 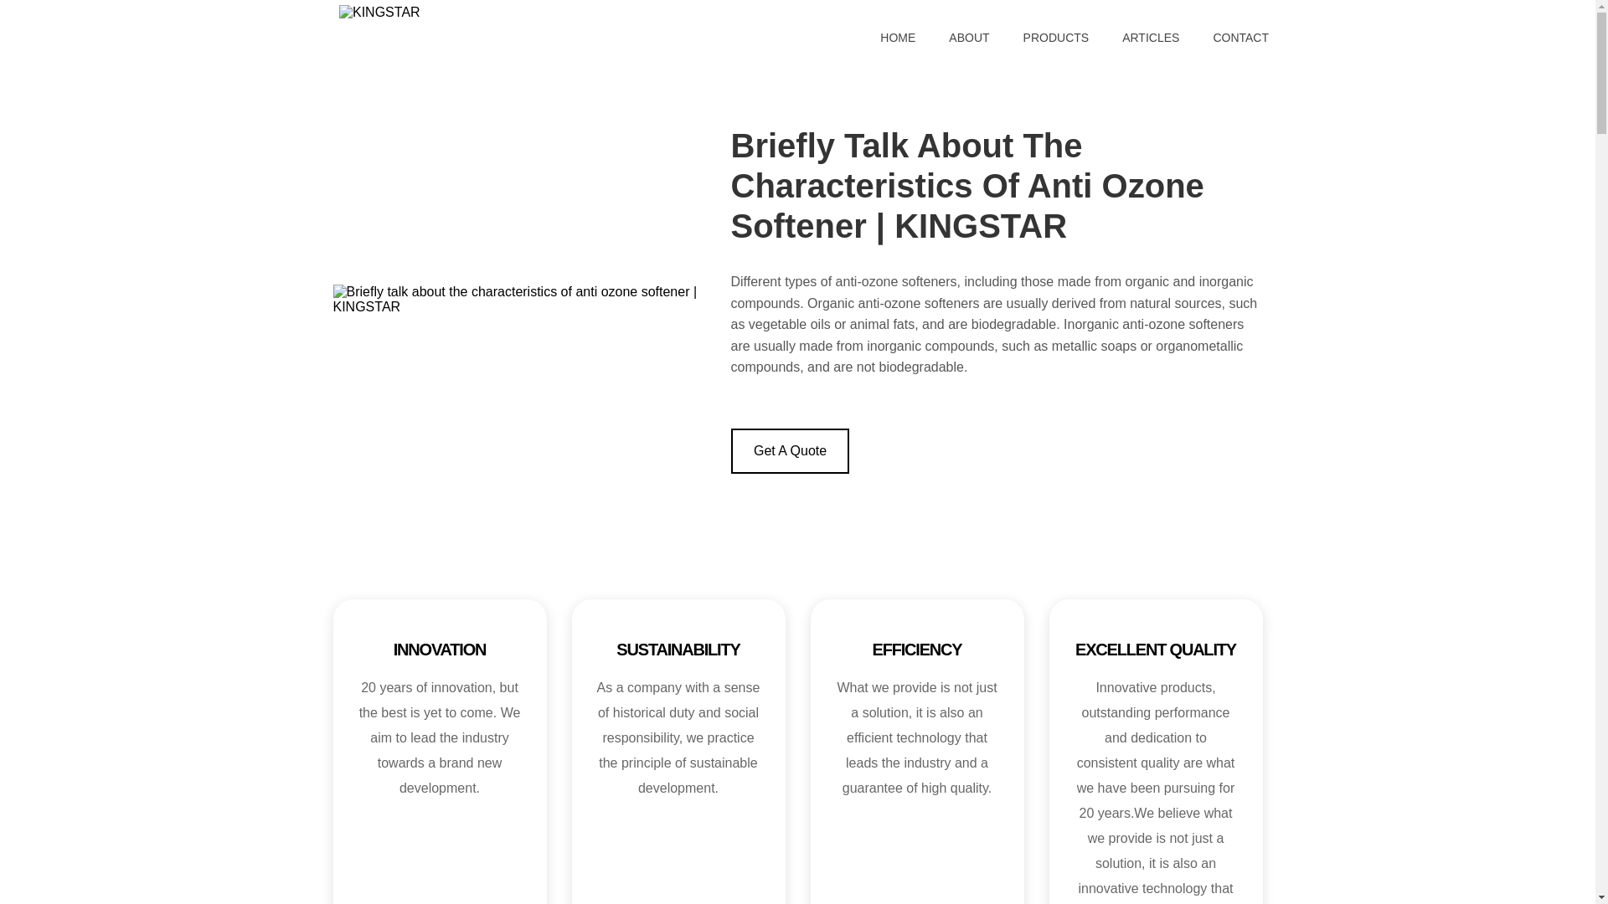 What do you see at coordinates (969, 37) in the screenshot?
I see `ABOUT` at bounding box center [969, 37].